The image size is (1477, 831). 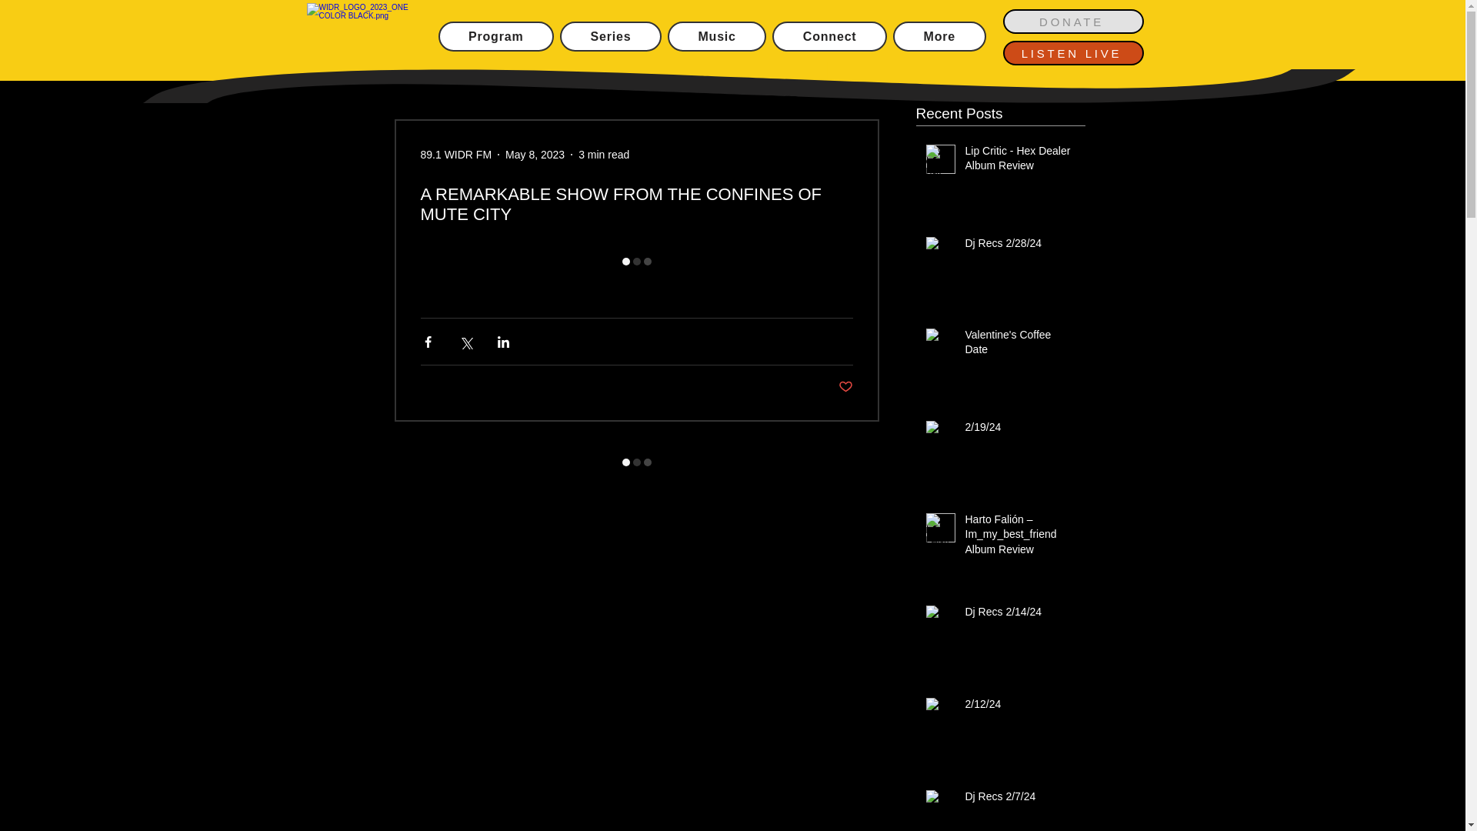 What do you see at coordinates (611, 36) in the screenshot?
I see `Series` at bounding box center [611, 36].